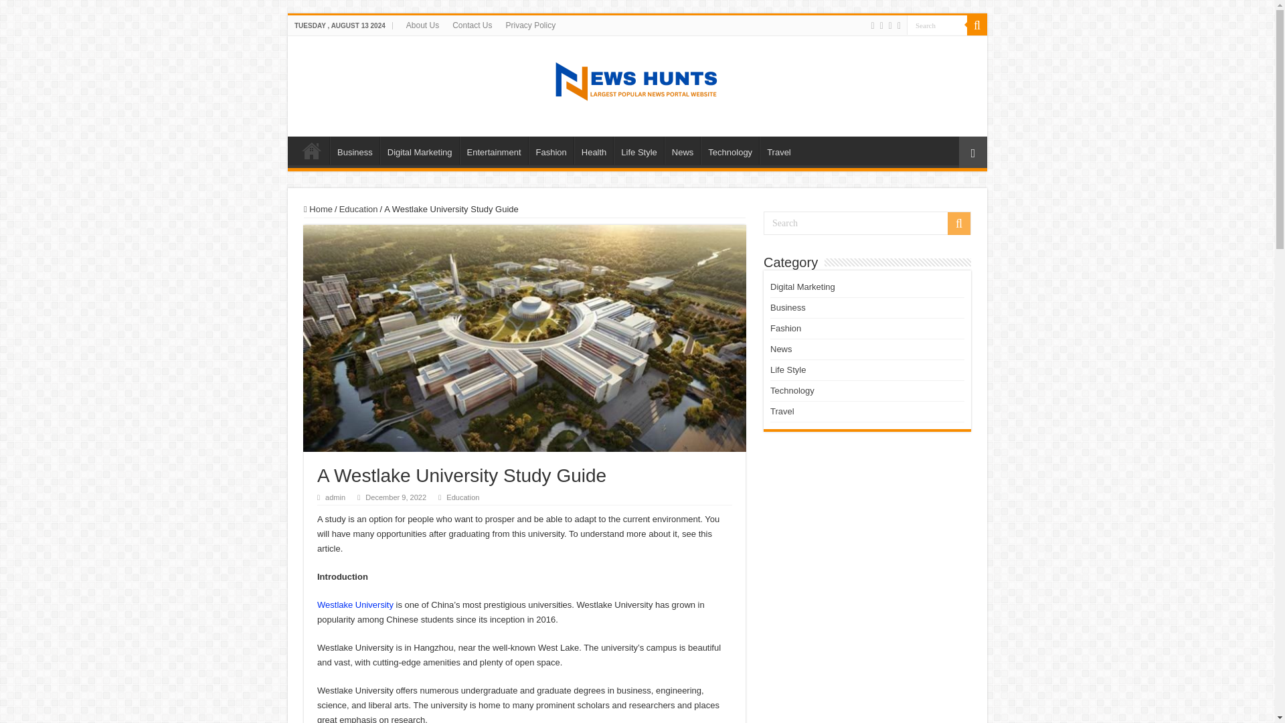  Describe the element at coordinates (682, 151) in the screenshot. I see `News` at that location.